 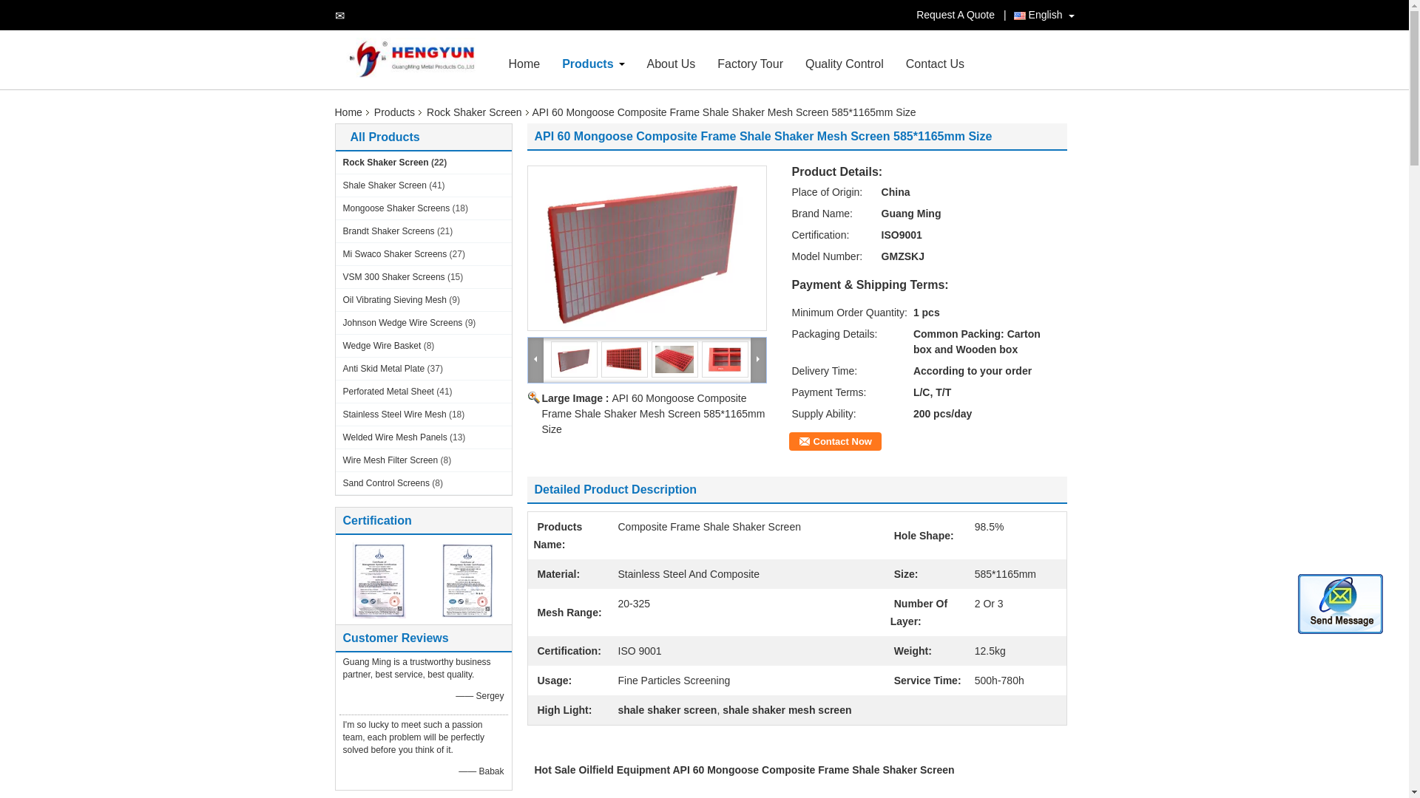 What do you see at coordinates (587, 64) in the screenshot?
I see `Products` at bounding box center [587, 64].